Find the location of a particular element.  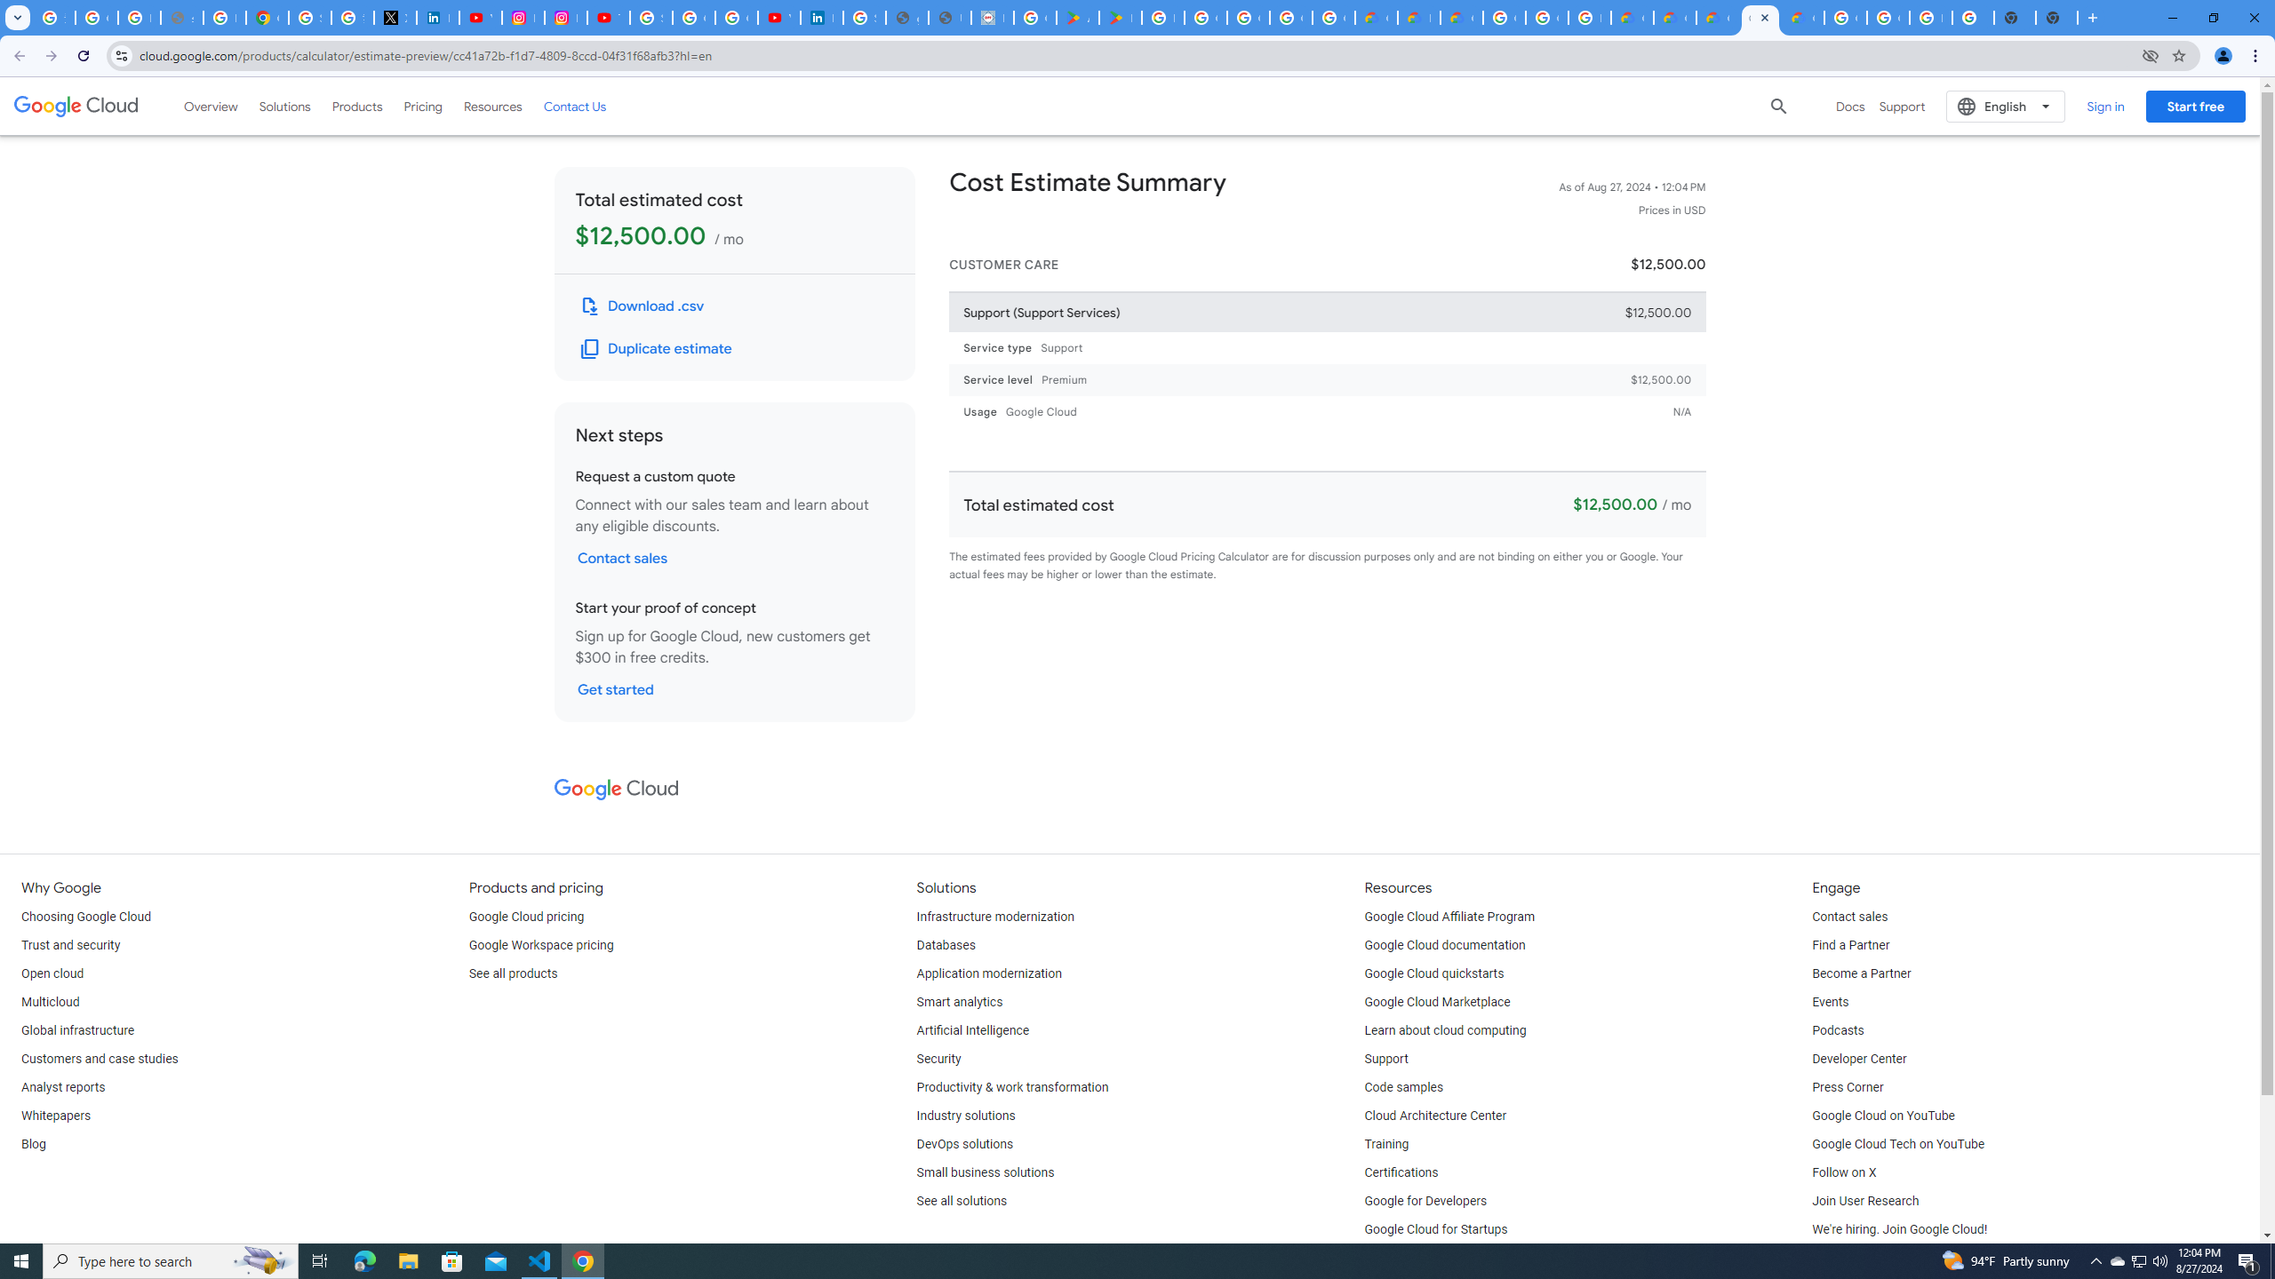

Google Workspace - Specific Terms is located at coordinates (1290, 18).